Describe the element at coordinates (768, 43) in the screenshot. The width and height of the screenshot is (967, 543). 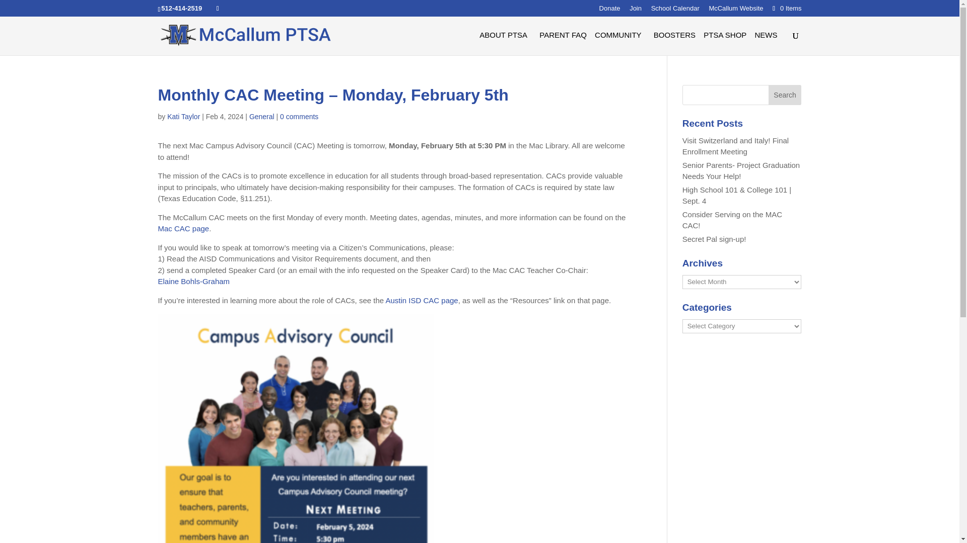
I see `NEWS` at that location.